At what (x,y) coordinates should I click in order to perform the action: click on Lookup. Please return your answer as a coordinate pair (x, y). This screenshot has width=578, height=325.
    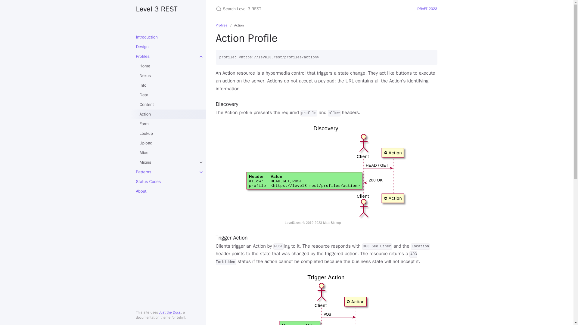
    Looking at the image, I should click on (168, 134).